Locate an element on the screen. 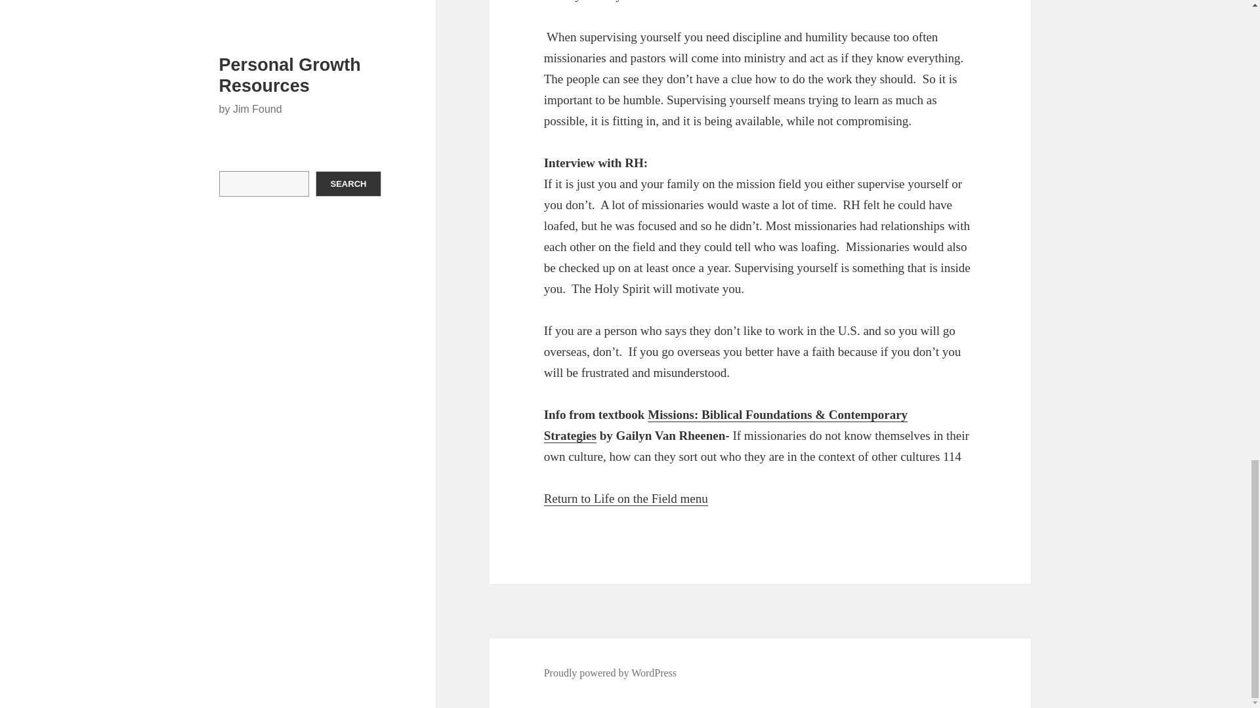 Image resolution: width=1260 pixels, height=708 pixels. Proudly powered by WordPress is located at coordinates (610, 673).